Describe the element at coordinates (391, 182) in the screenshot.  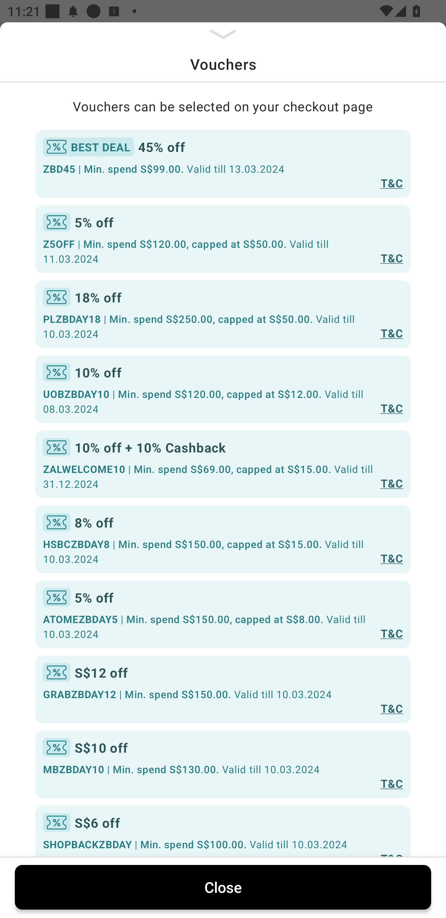
I see `T&C` at that location.